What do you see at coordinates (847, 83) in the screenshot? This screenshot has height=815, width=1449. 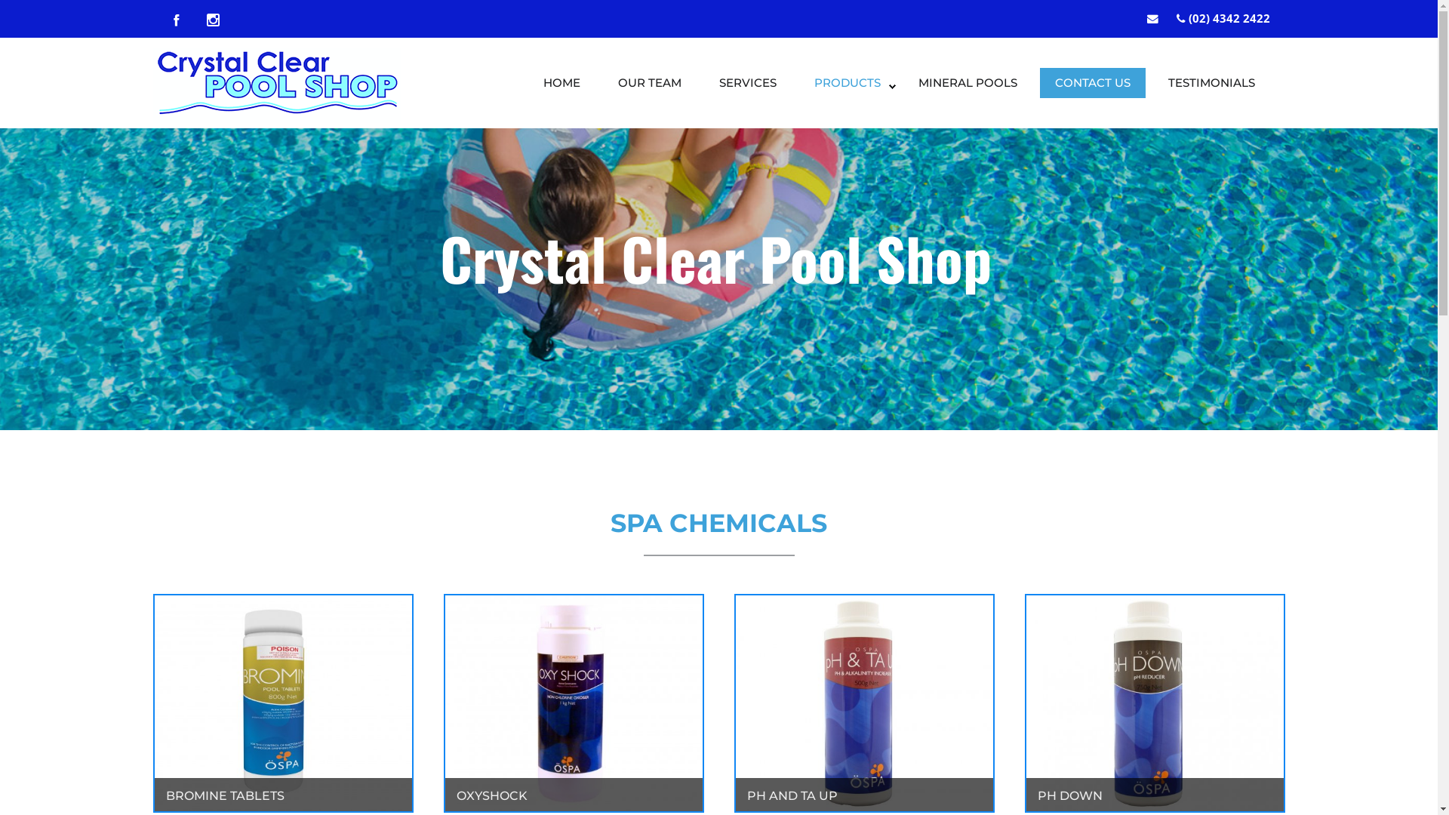 I see `PRODUCTS` at bounding box center [847, 83].